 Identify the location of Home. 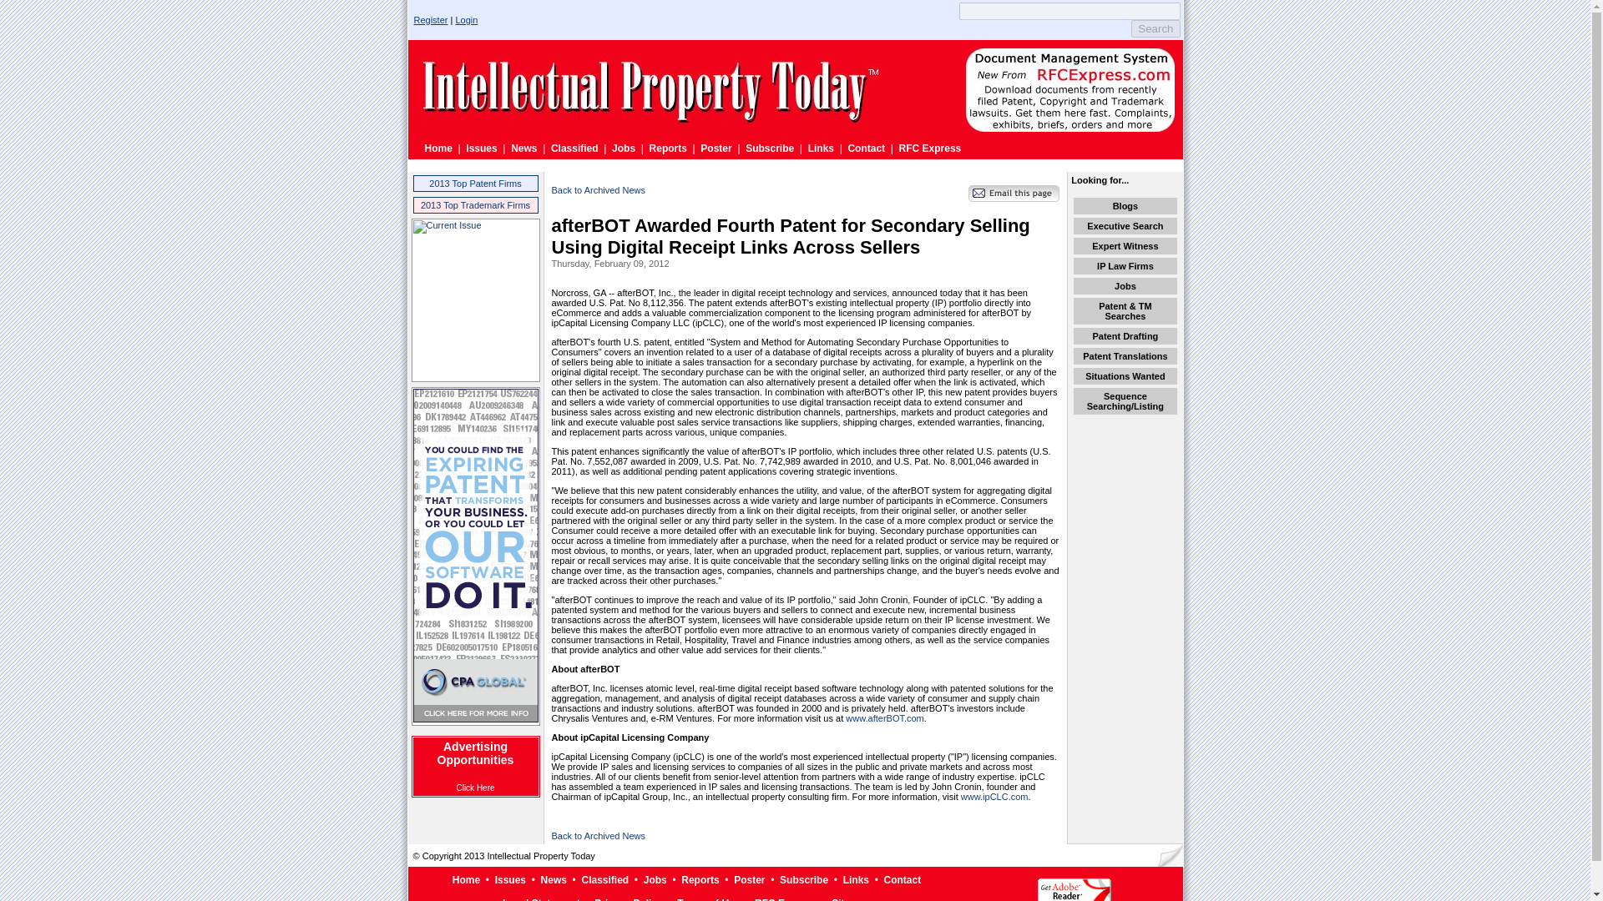
(466, 879).